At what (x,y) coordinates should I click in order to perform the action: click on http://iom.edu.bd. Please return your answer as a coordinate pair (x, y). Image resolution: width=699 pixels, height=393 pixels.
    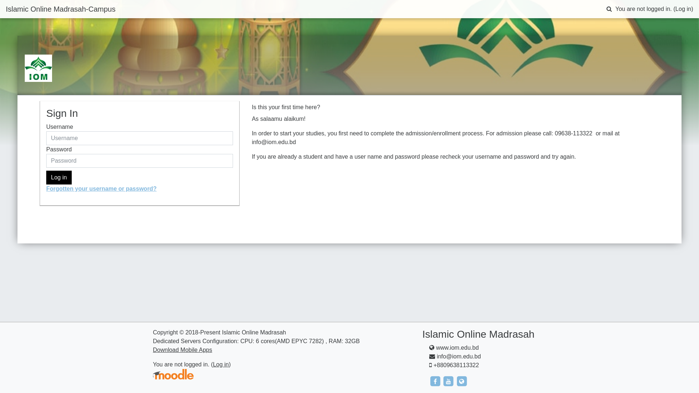
    Looking at the image, I should click on (462, 381).